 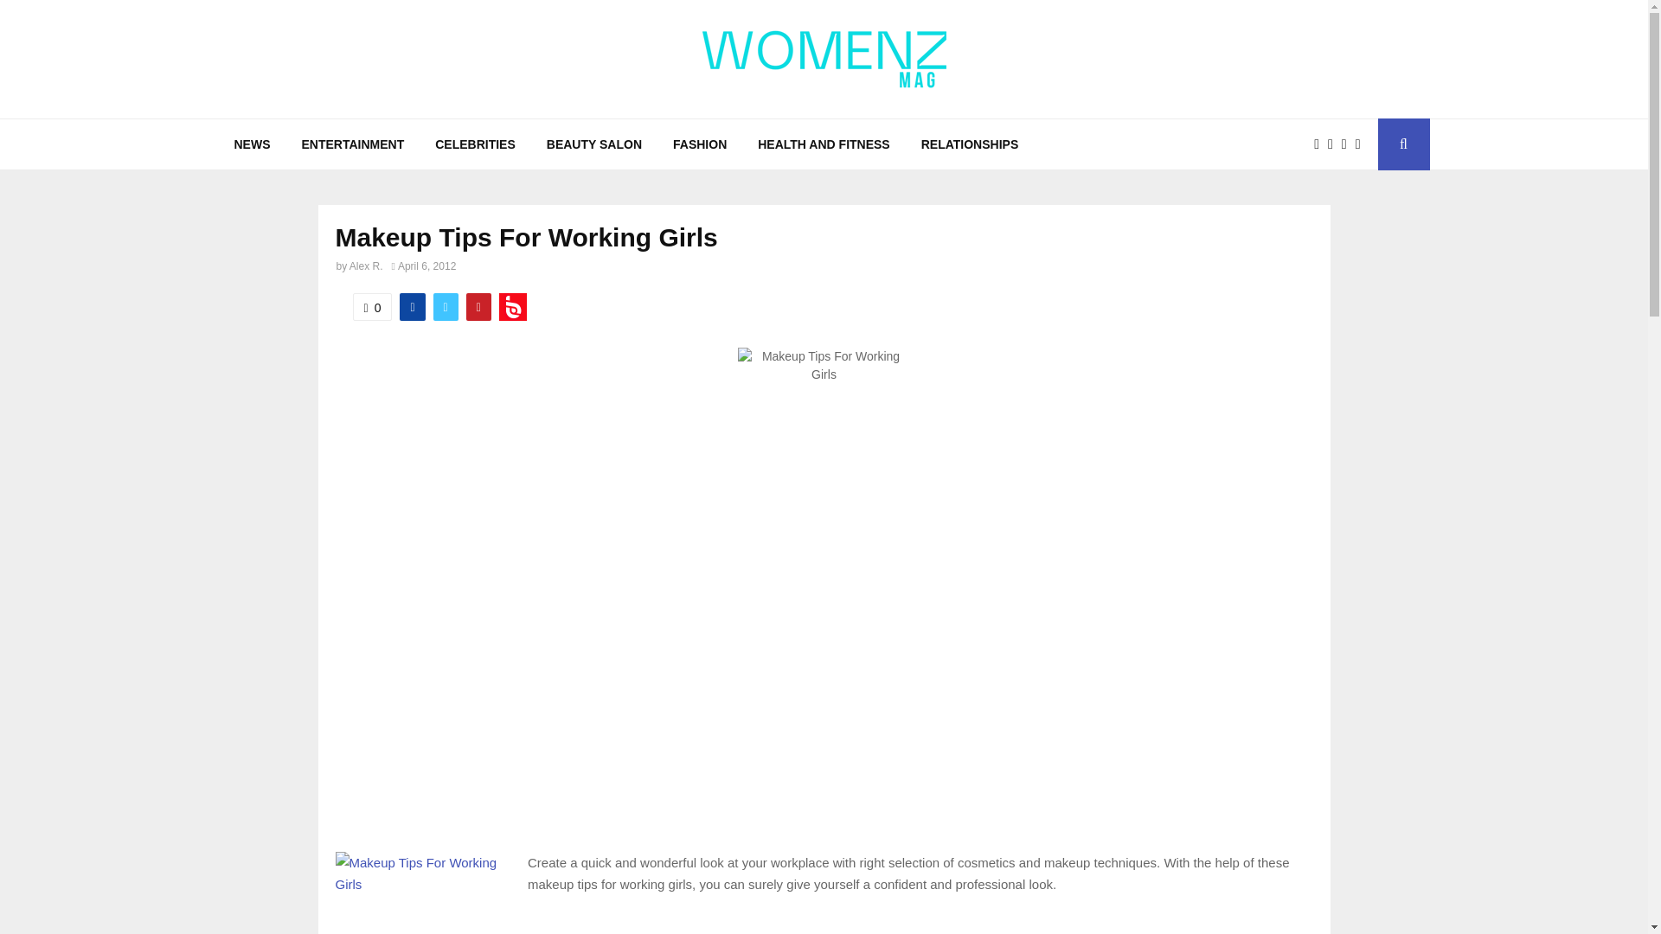 I want to click on CELEBRITIES, so click(x=476, y=144).